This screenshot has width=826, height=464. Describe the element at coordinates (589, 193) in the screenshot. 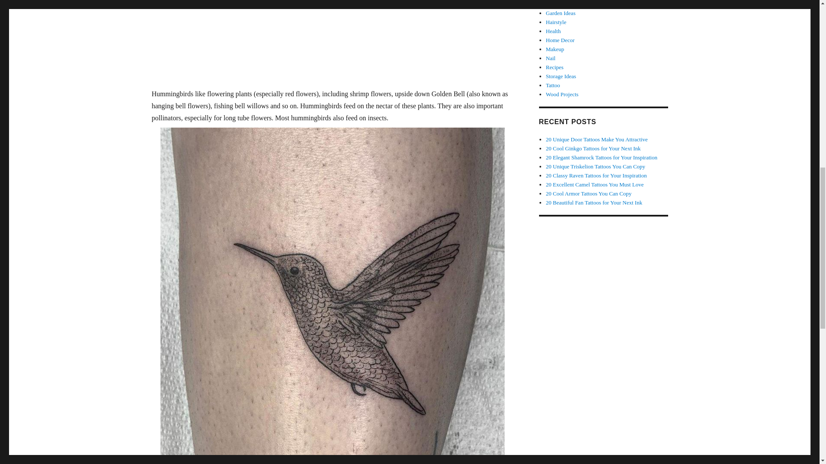

I see `20 Cool Armor Tattoos You Can Copy` at that location.